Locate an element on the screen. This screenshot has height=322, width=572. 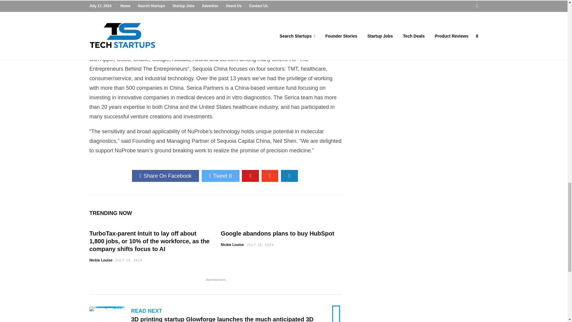
Share by Email is located at coordinates (289, 176).